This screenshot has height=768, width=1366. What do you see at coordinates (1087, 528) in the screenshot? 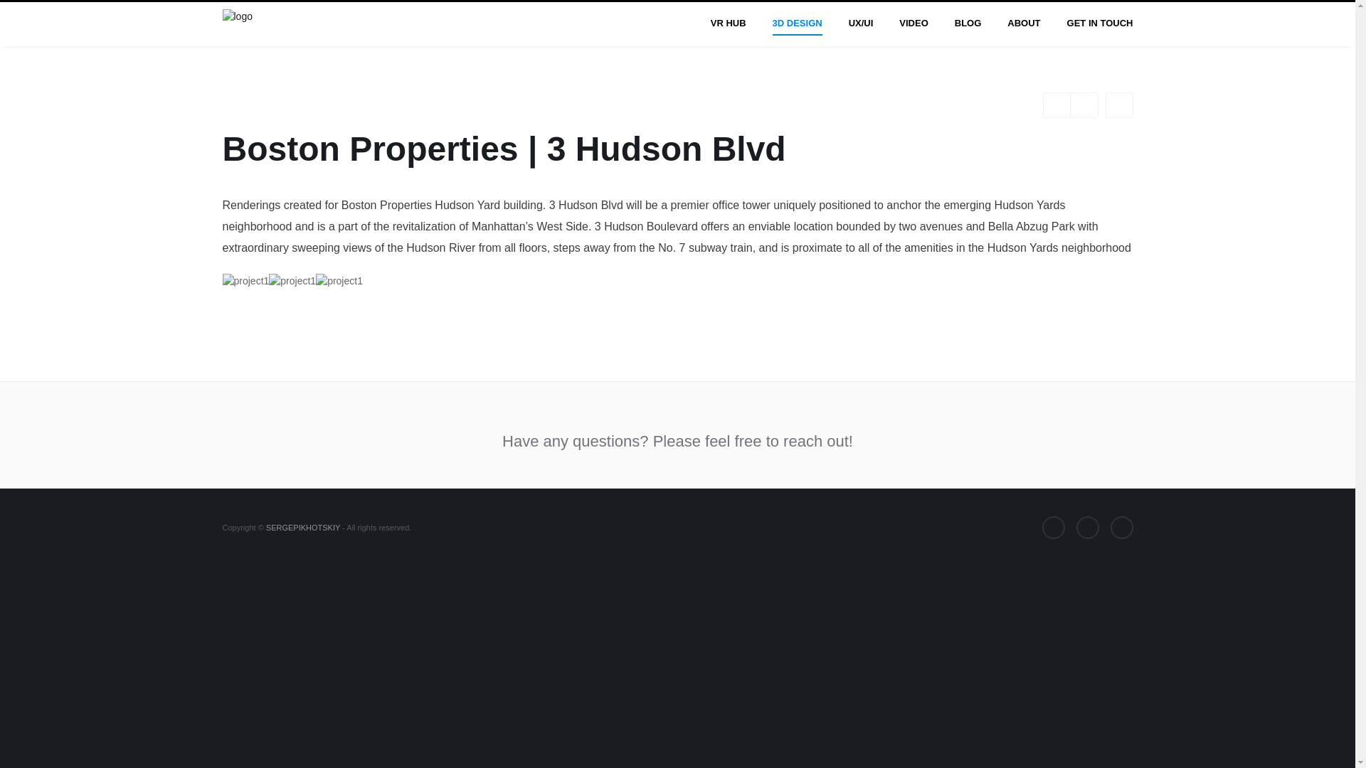
I see `Twitter` at bounding box center [1087, 528].